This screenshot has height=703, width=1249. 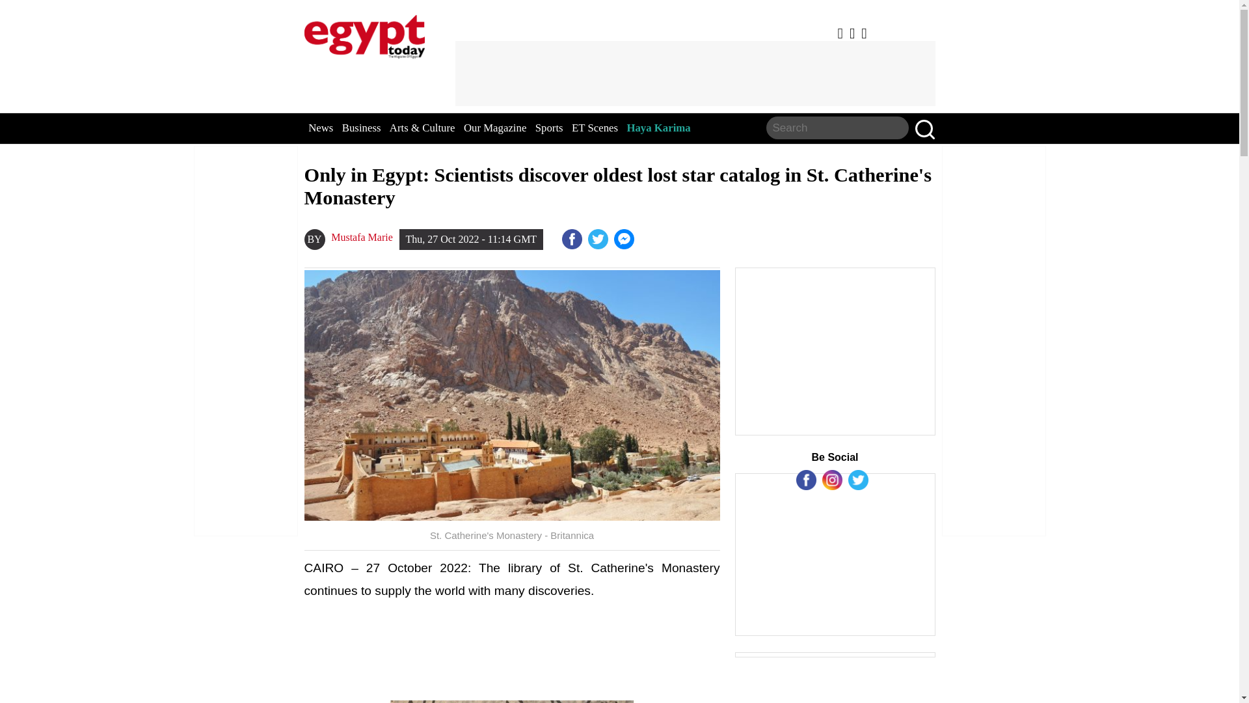 I want to click on Mustafa Marie, so click(x=362, y=237).